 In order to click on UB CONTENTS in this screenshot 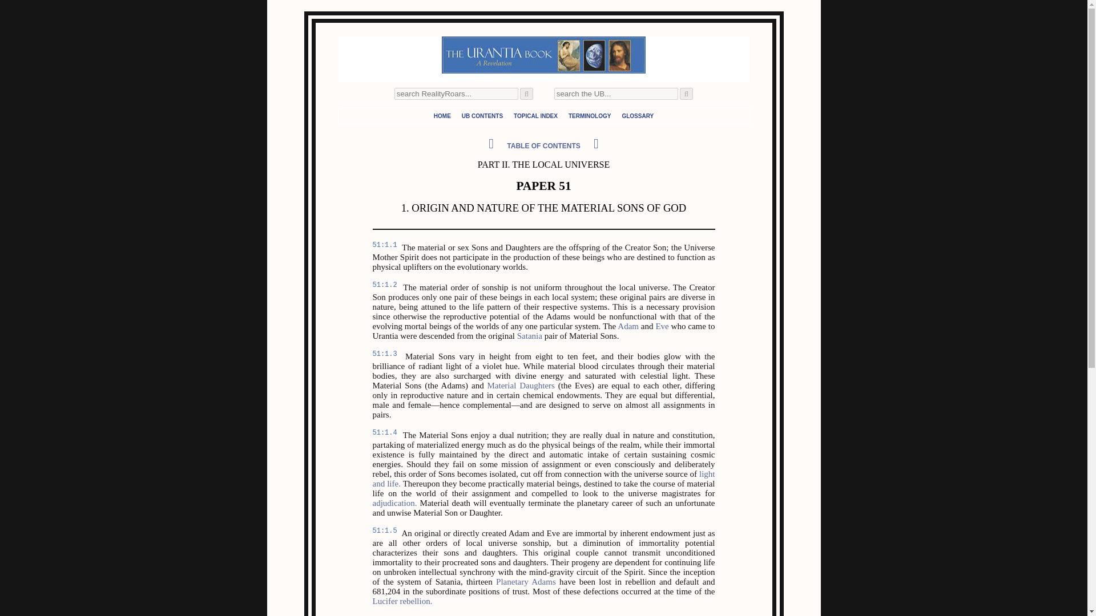, I will do `click(482, 115)`.